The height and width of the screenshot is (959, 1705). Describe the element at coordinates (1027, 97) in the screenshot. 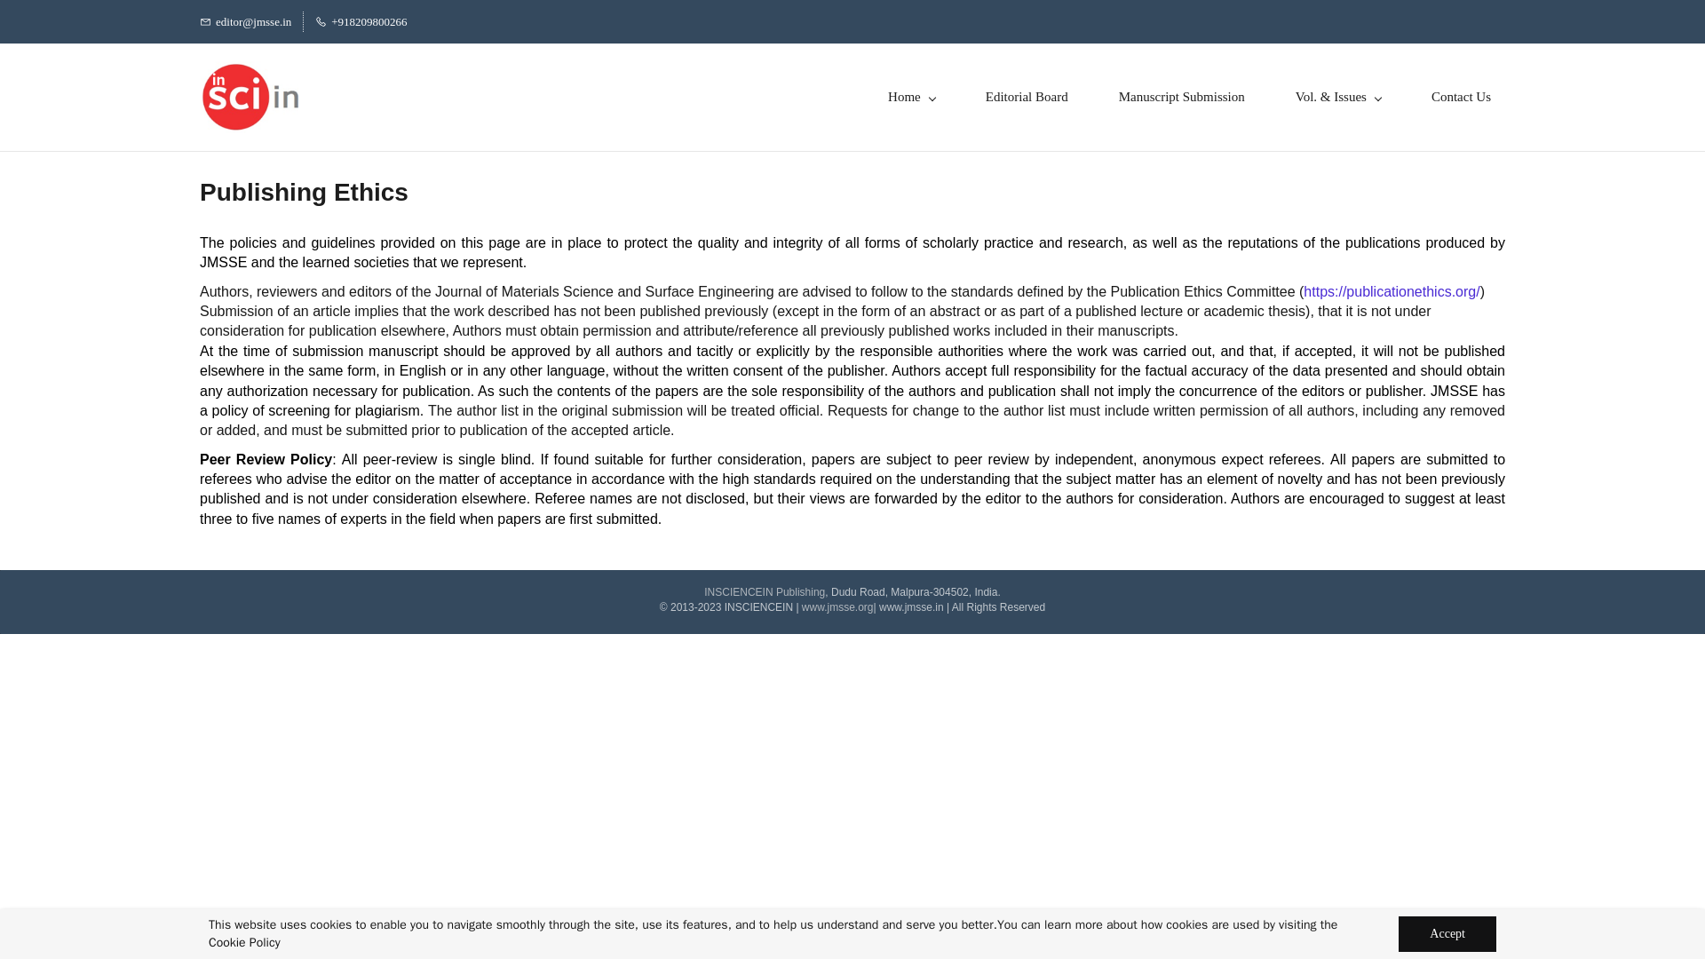

I see `Editorial Board` at that location.